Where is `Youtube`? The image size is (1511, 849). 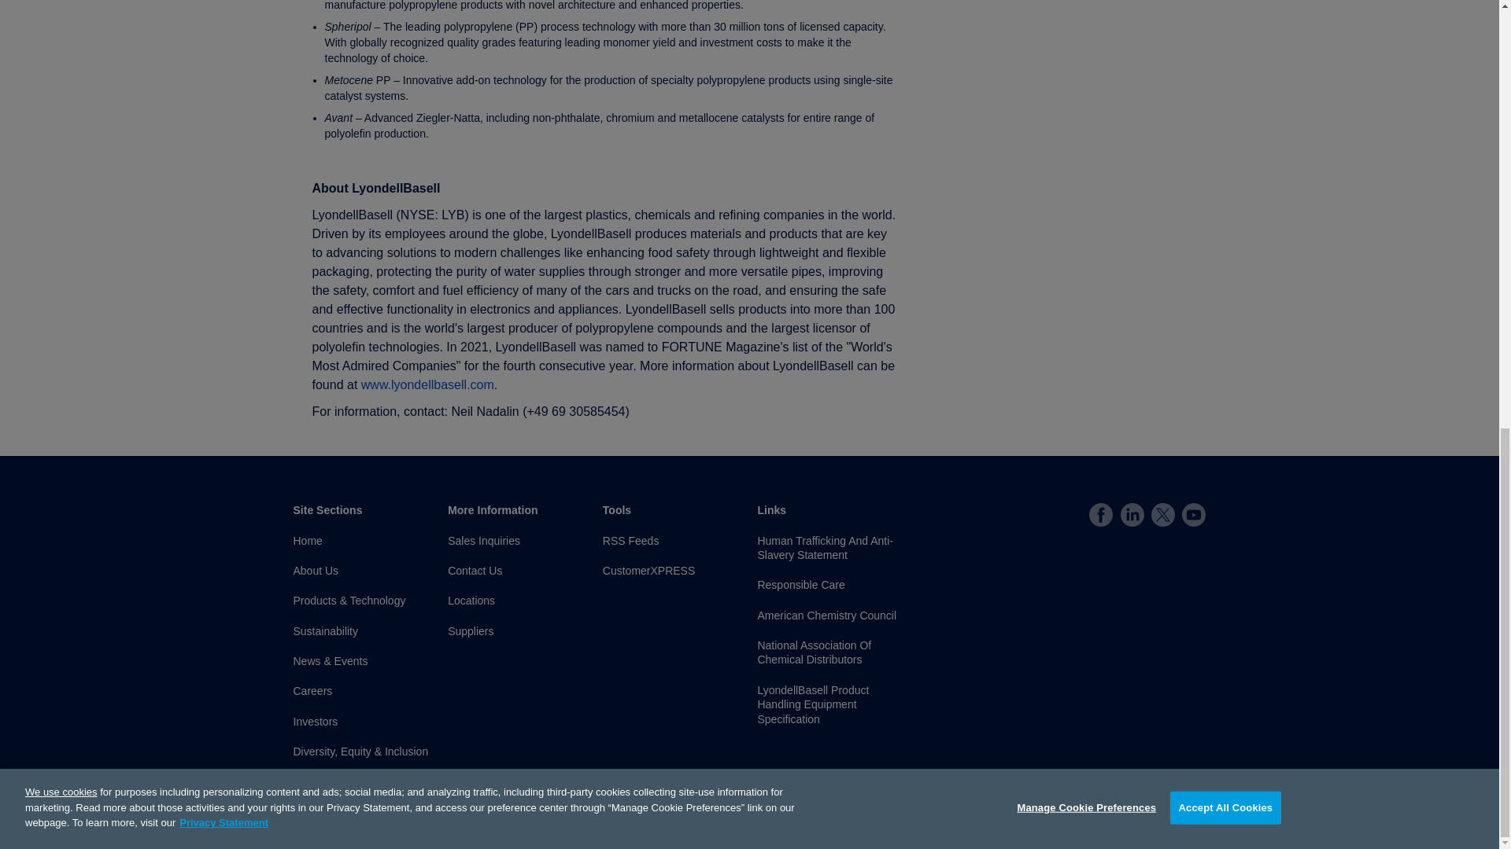 Youtube is located at coordinates (1193, 514).